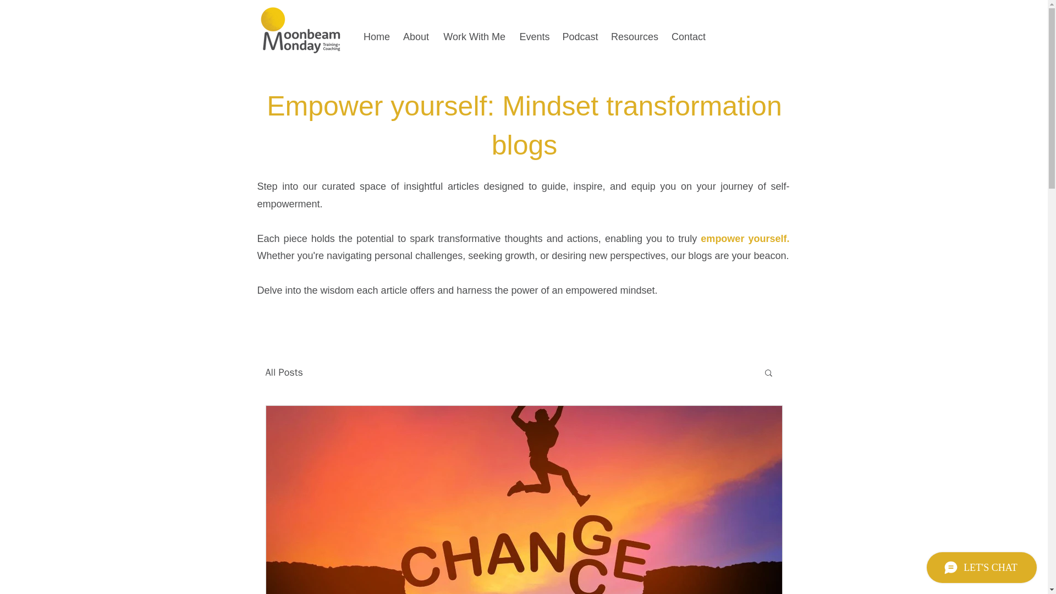  What do you see at coordinates (474, 36) in the screenshot?
I see `Work With Me` at bounding box center [474, 36].